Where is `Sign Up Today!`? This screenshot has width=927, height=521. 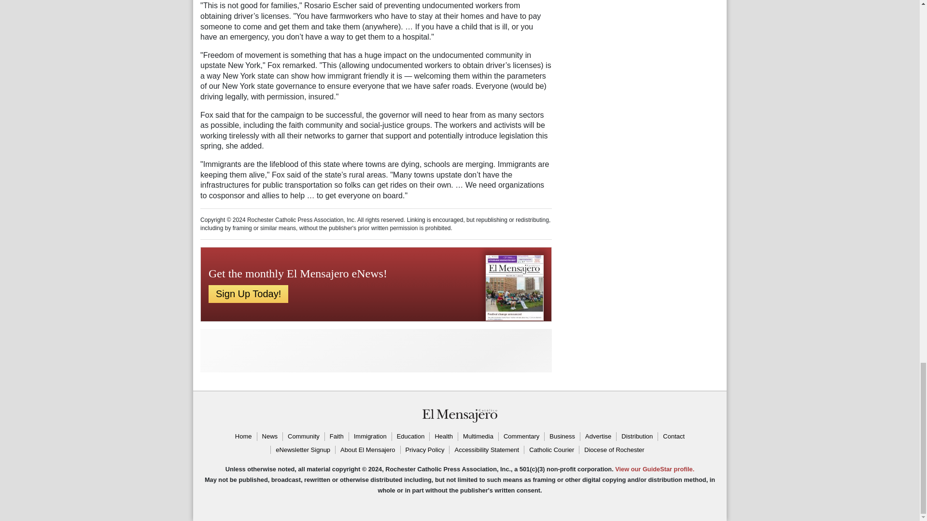 Sign Up Today! is located at coordinates (248, 293).